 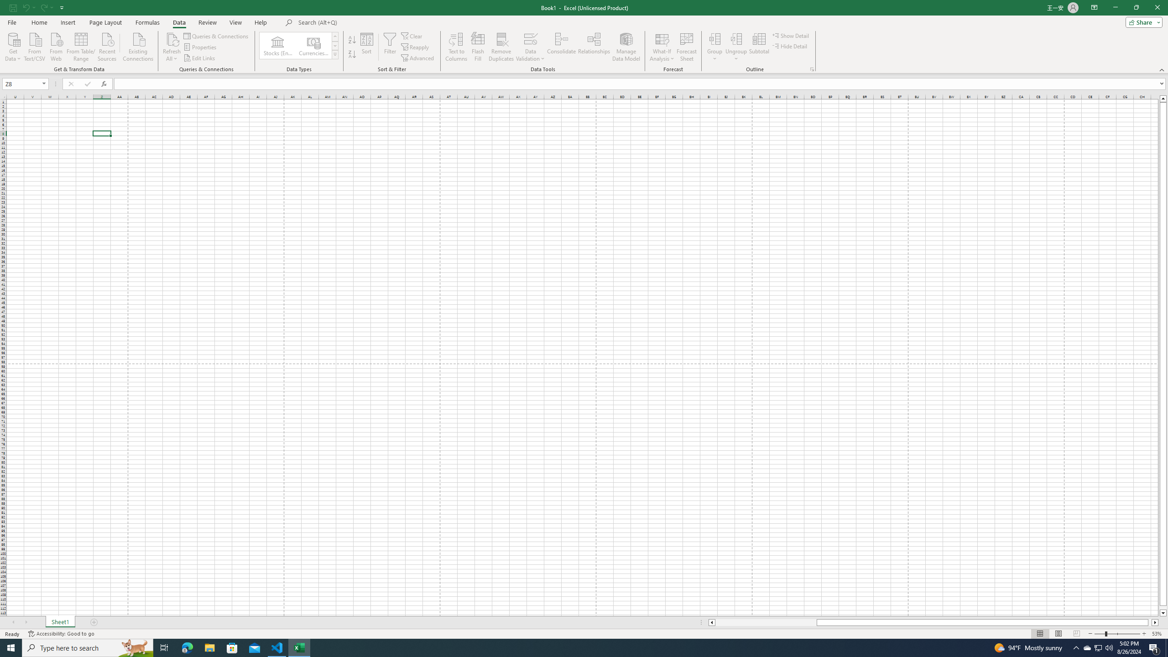 What do you see at coordinates (13, 46) in the screenshot?
I see `Get Data` at bounding box center [13, 46].